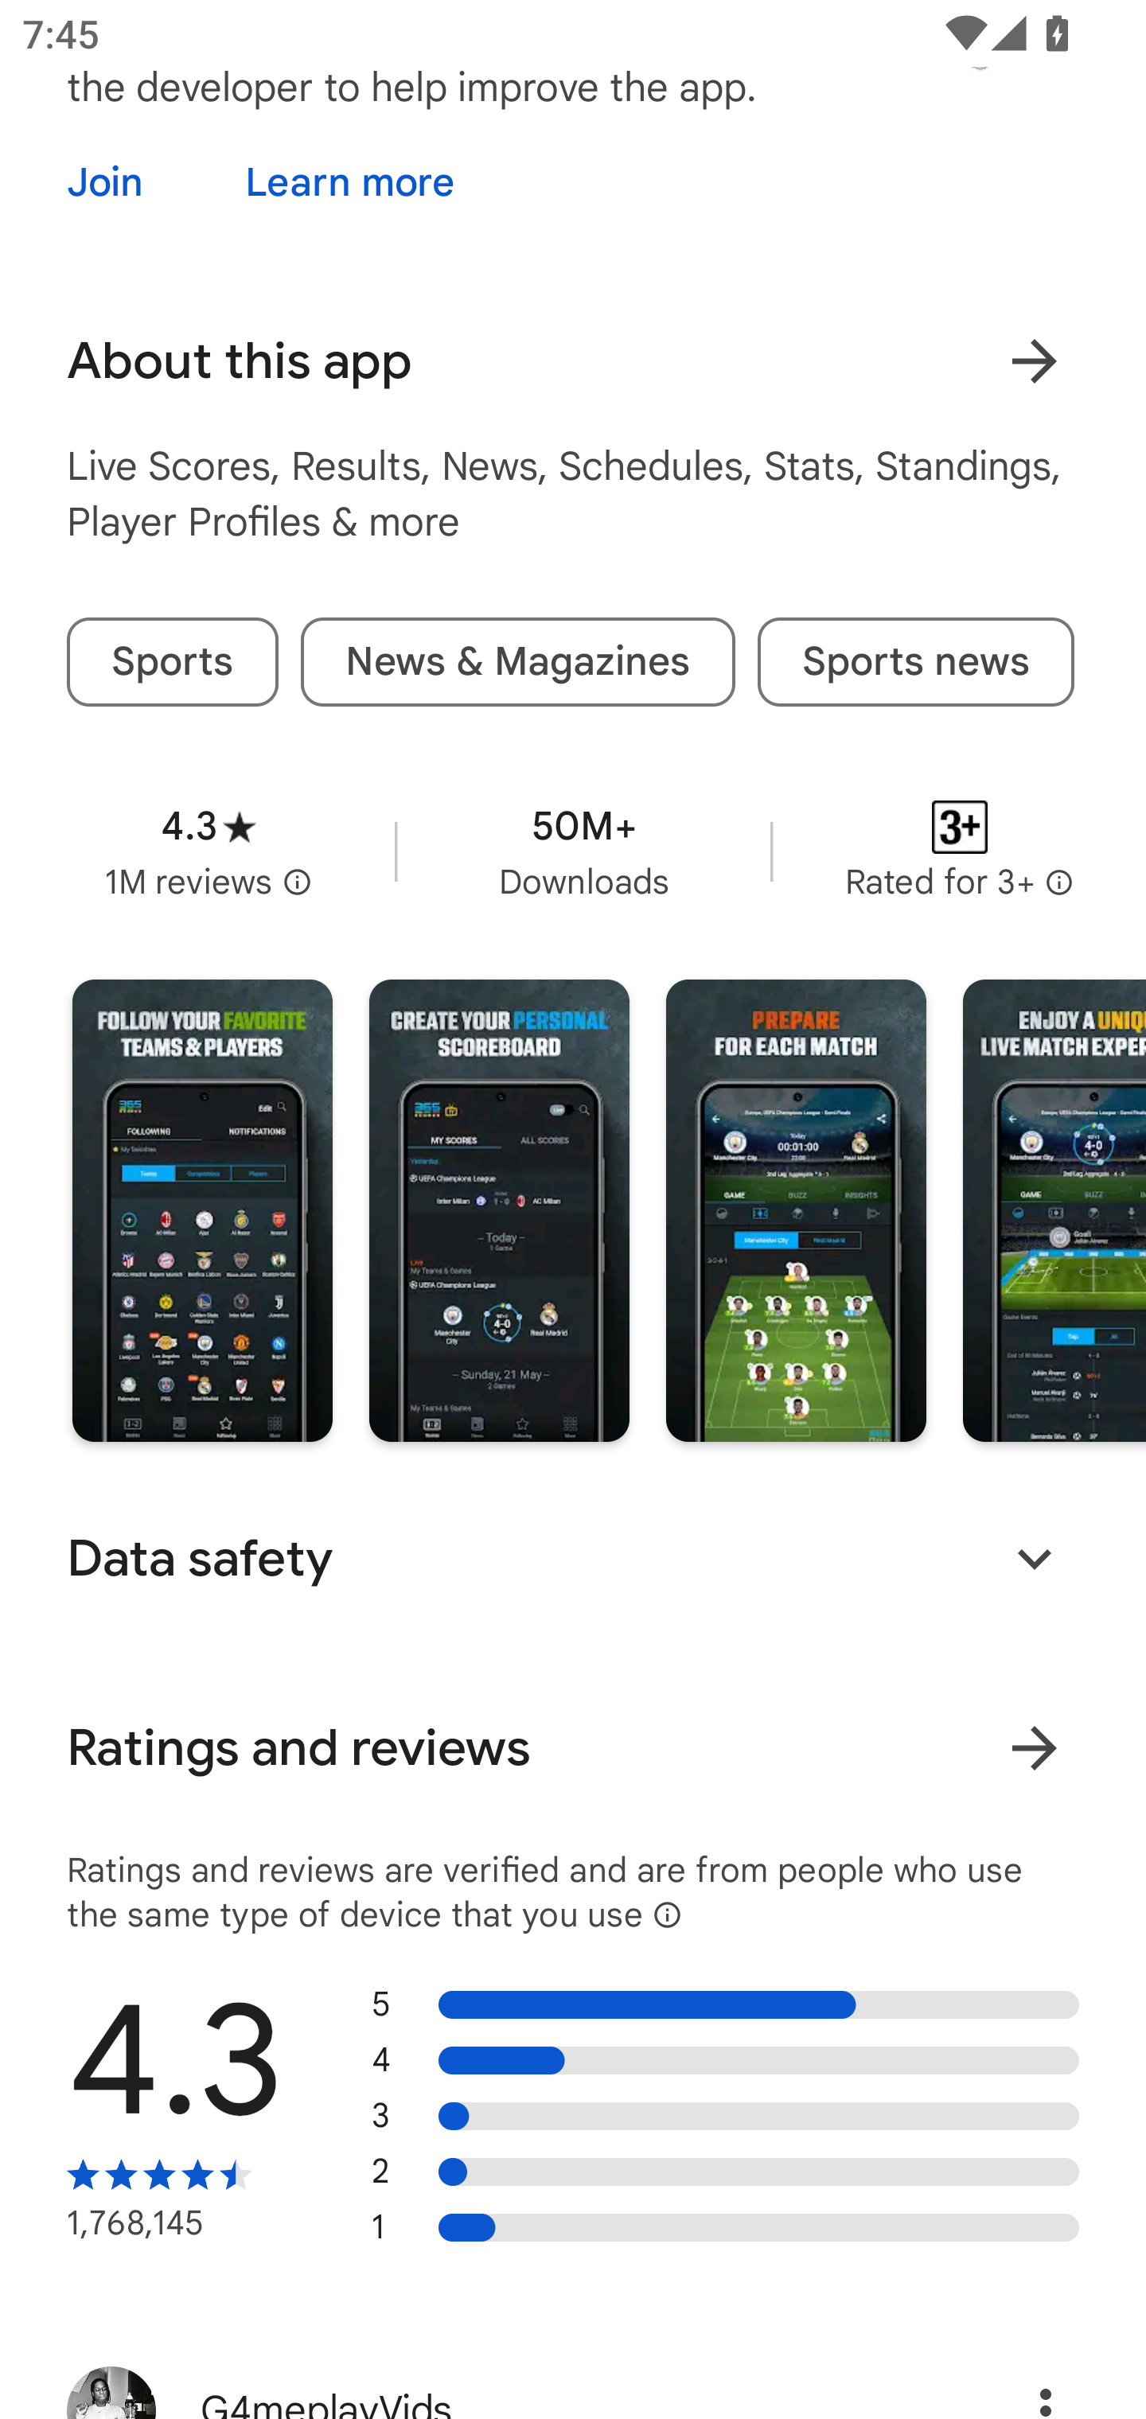 The height and width of the screenshot is (2419, 1146). What do you see at coordinates (1012, 2381) in the screenshot?
I see `Options` at bounding box center [1012, 2381].